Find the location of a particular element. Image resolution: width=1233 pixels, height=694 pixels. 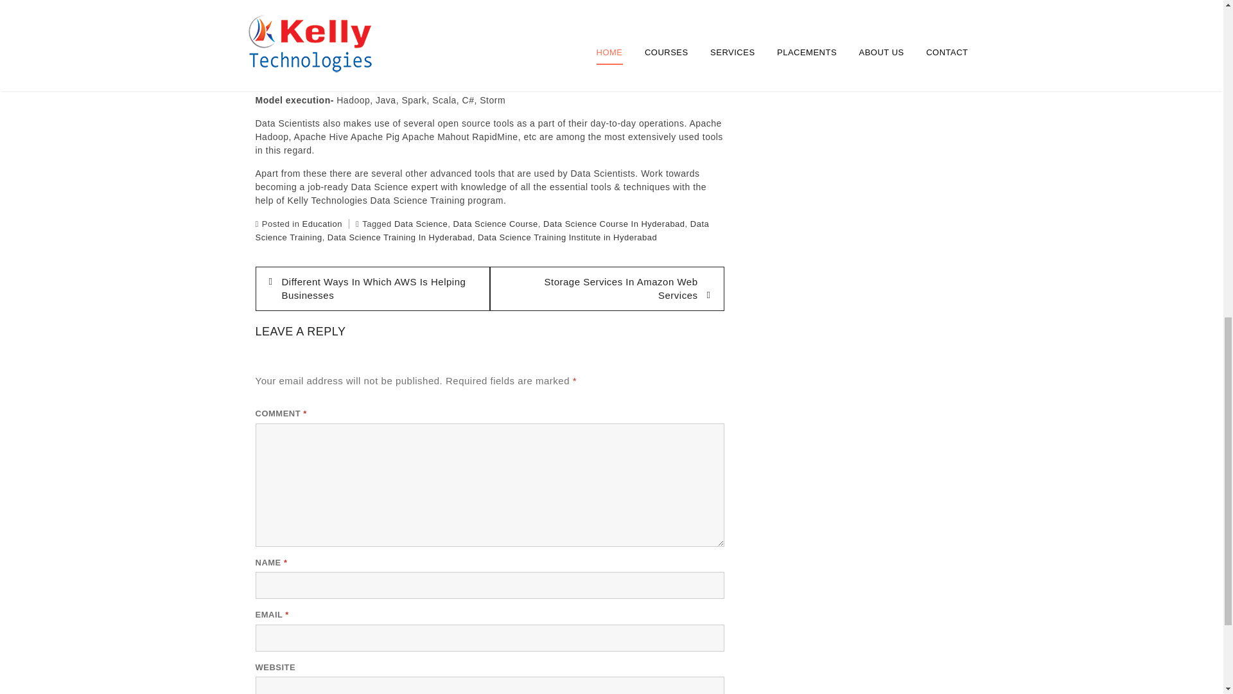

Different Ways In Which AWS Is Helping Businesses is located at coordinates (372, 288).